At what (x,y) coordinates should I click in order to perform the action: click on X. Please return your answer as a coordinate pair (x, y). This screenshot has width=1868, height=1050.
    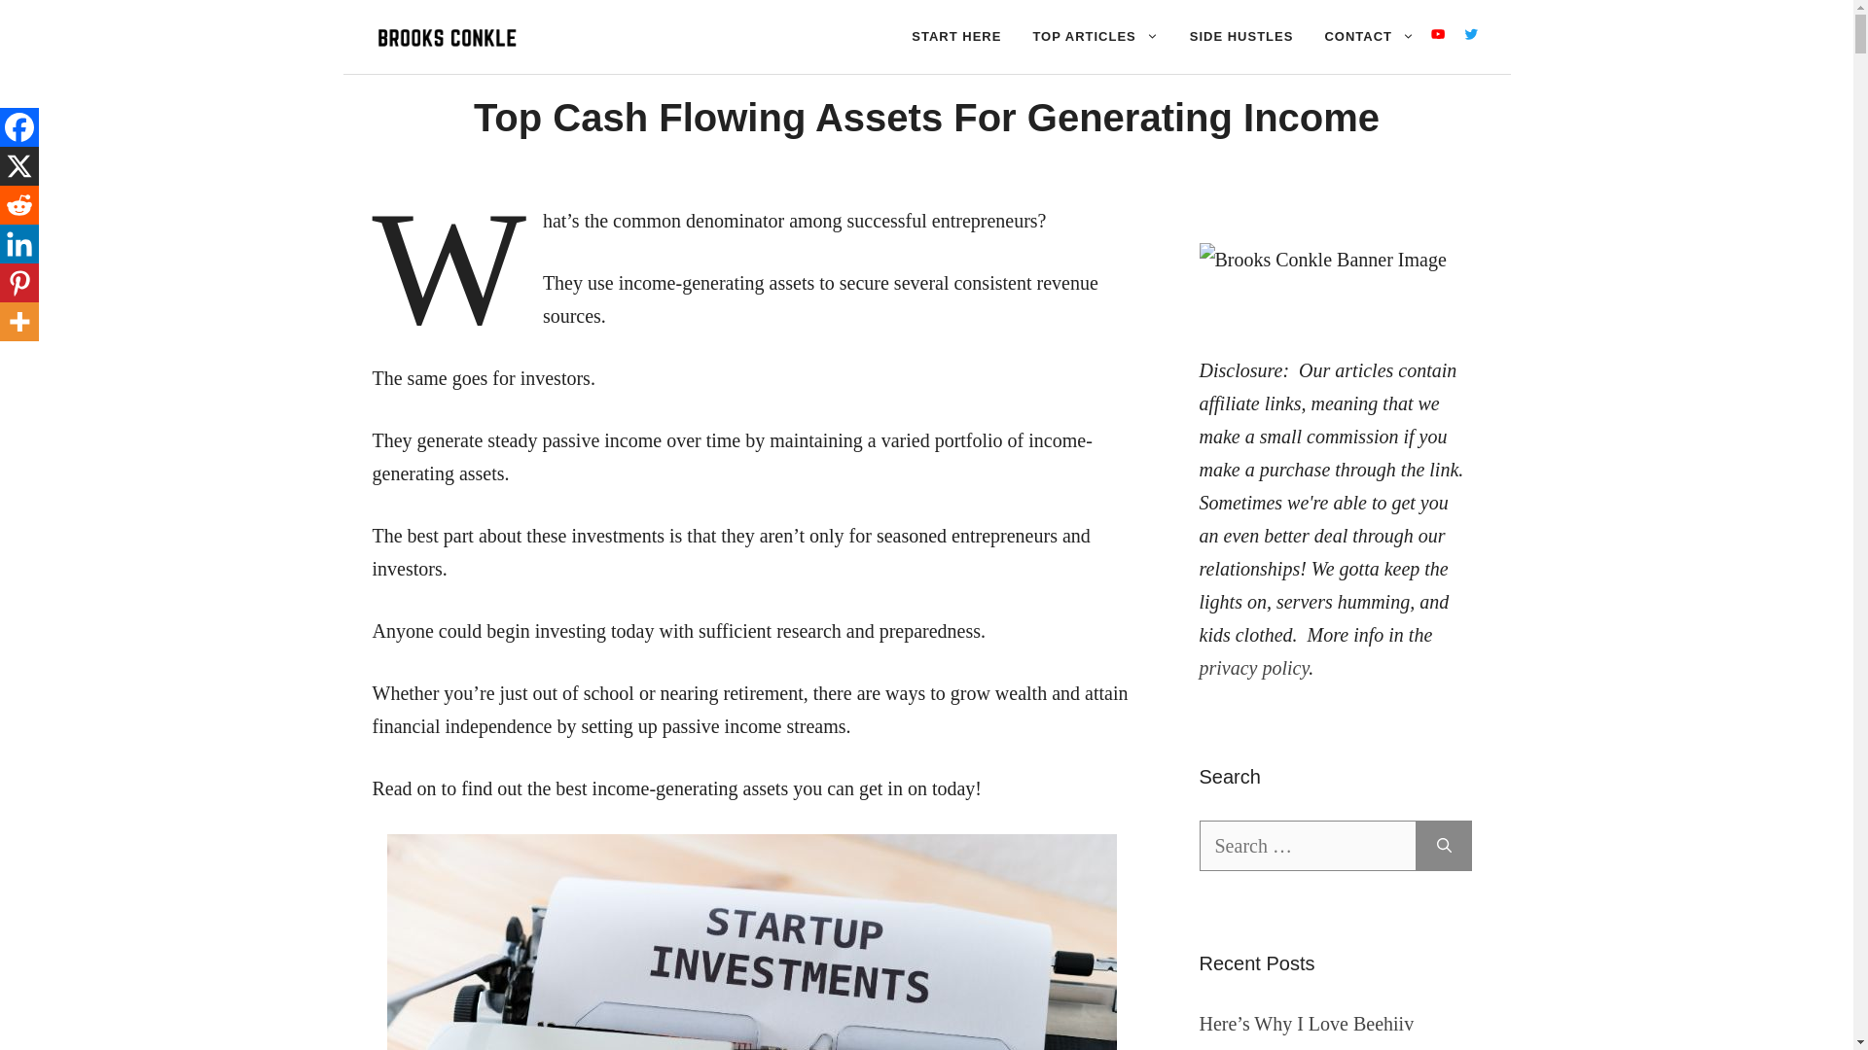
    Looking at the image, I should click on (19, 166).